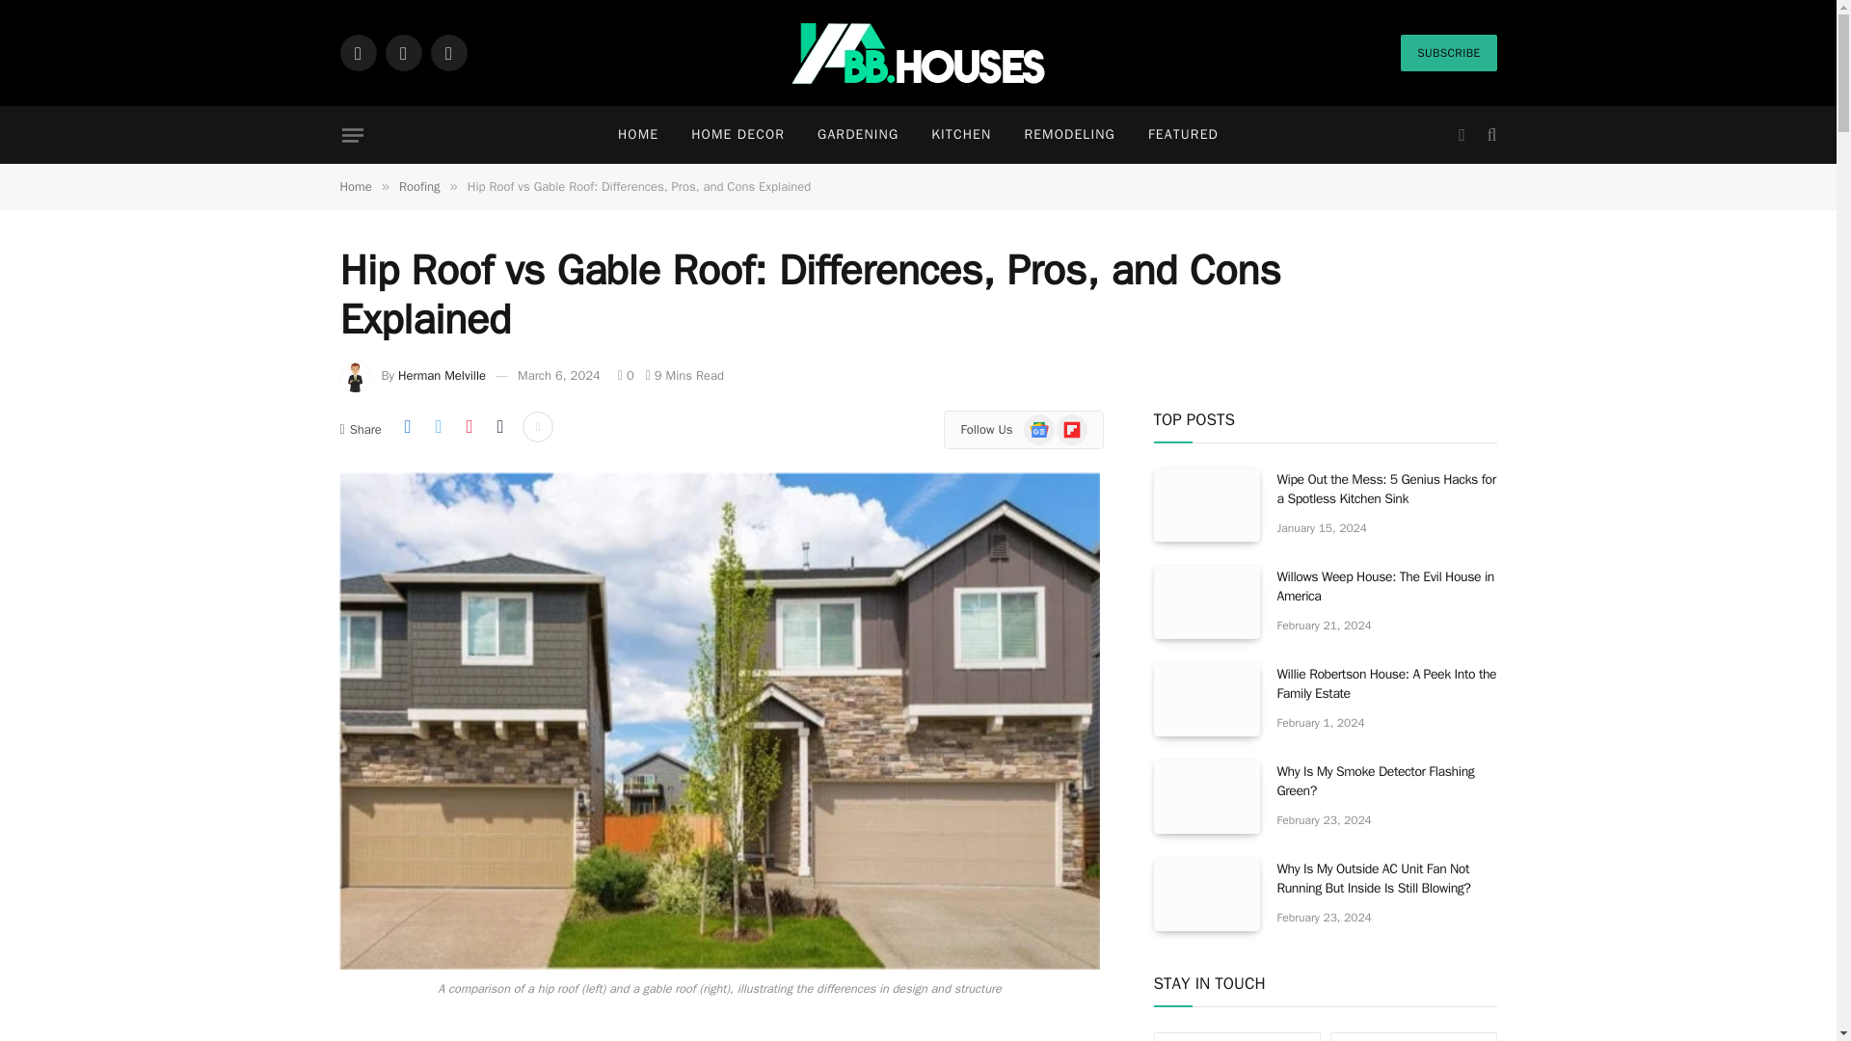 The width and height of the screenshot is (1851, 1041). I want to click on Herman Melville, so click(442, 376).